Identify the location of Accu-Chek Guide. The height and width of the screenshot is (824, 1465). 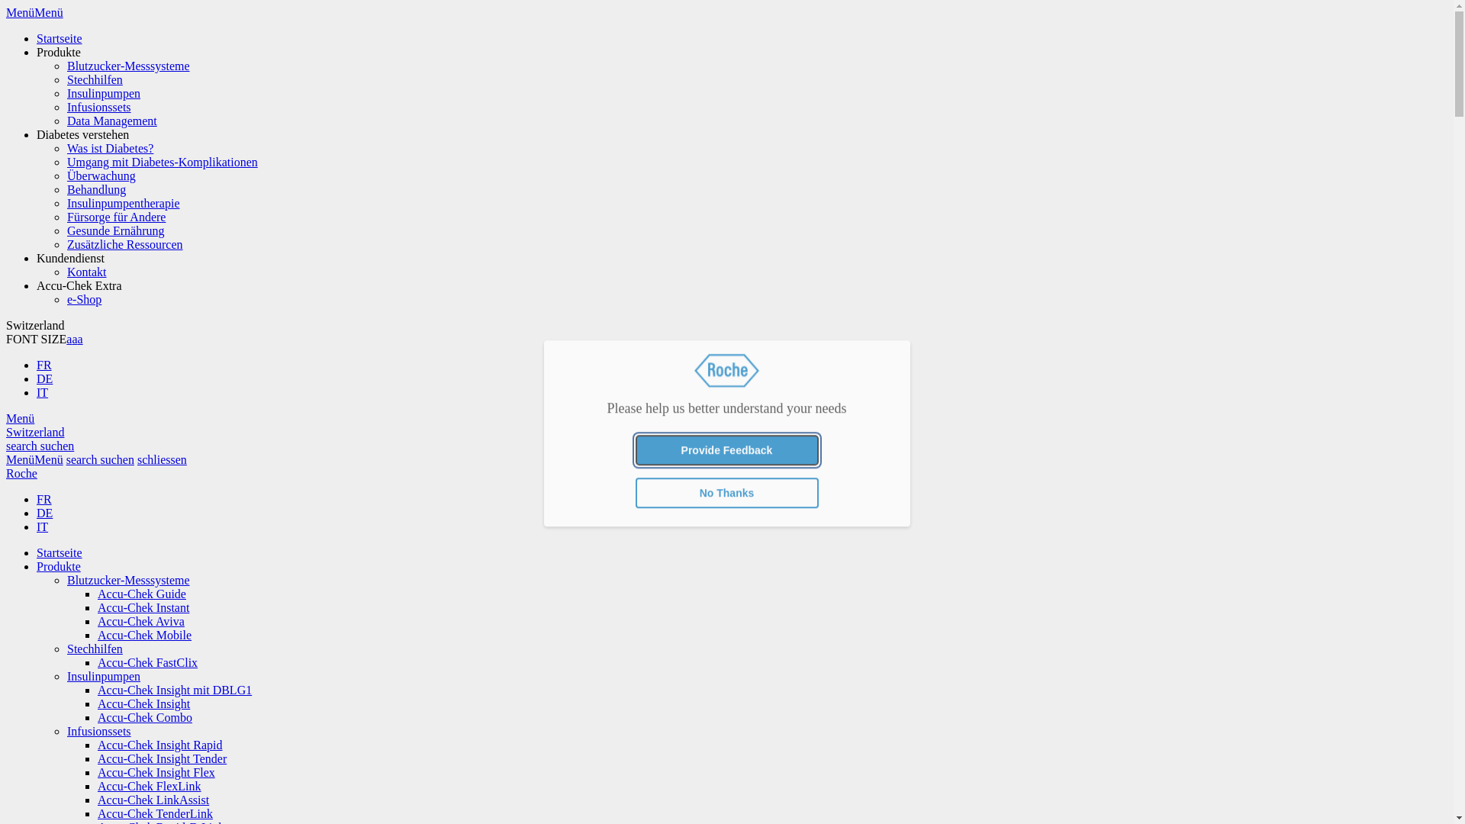
(142, 594).